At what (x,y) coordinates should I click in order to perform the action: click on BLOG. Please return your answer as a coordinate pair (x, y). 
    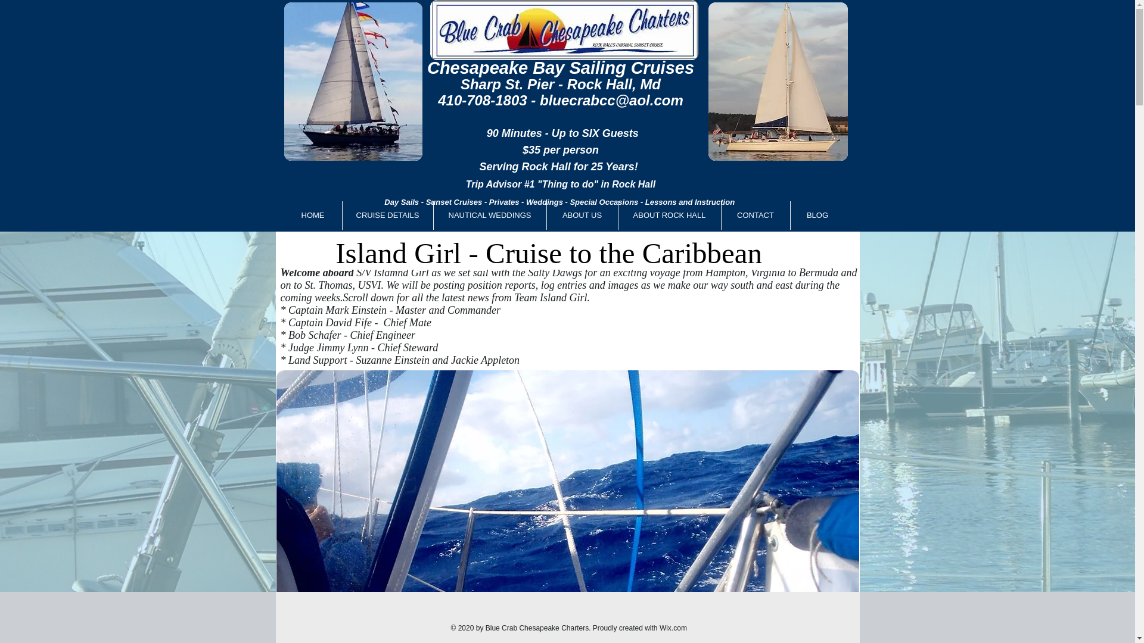
    Looking at the image, I should click on (817, 216).